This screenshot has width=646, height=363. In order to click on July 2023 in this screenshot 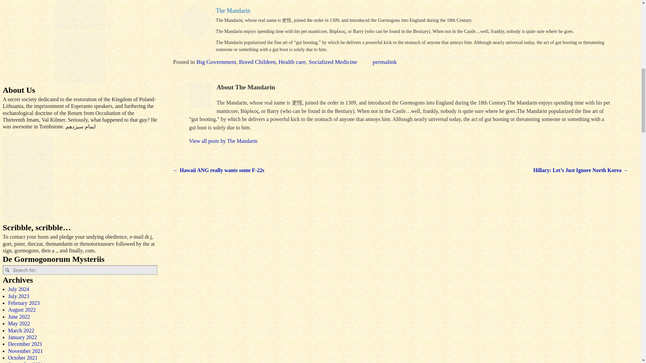, I will do `click(18, 296)`.